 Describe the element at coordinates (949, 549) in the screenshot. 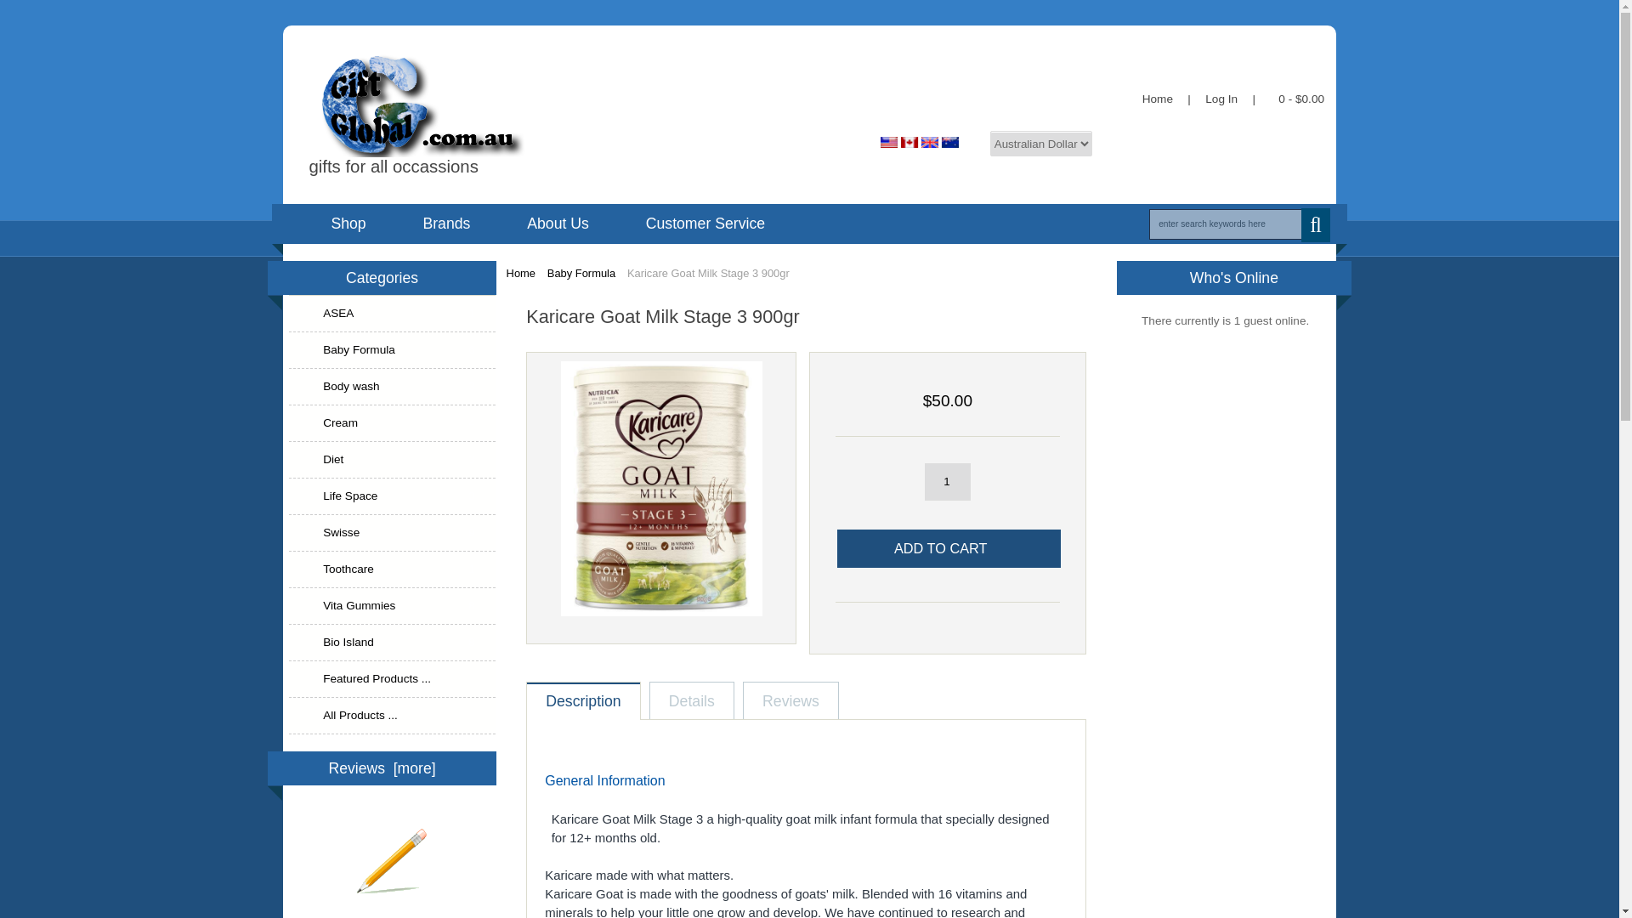

I see `Add to Cart` at that location.